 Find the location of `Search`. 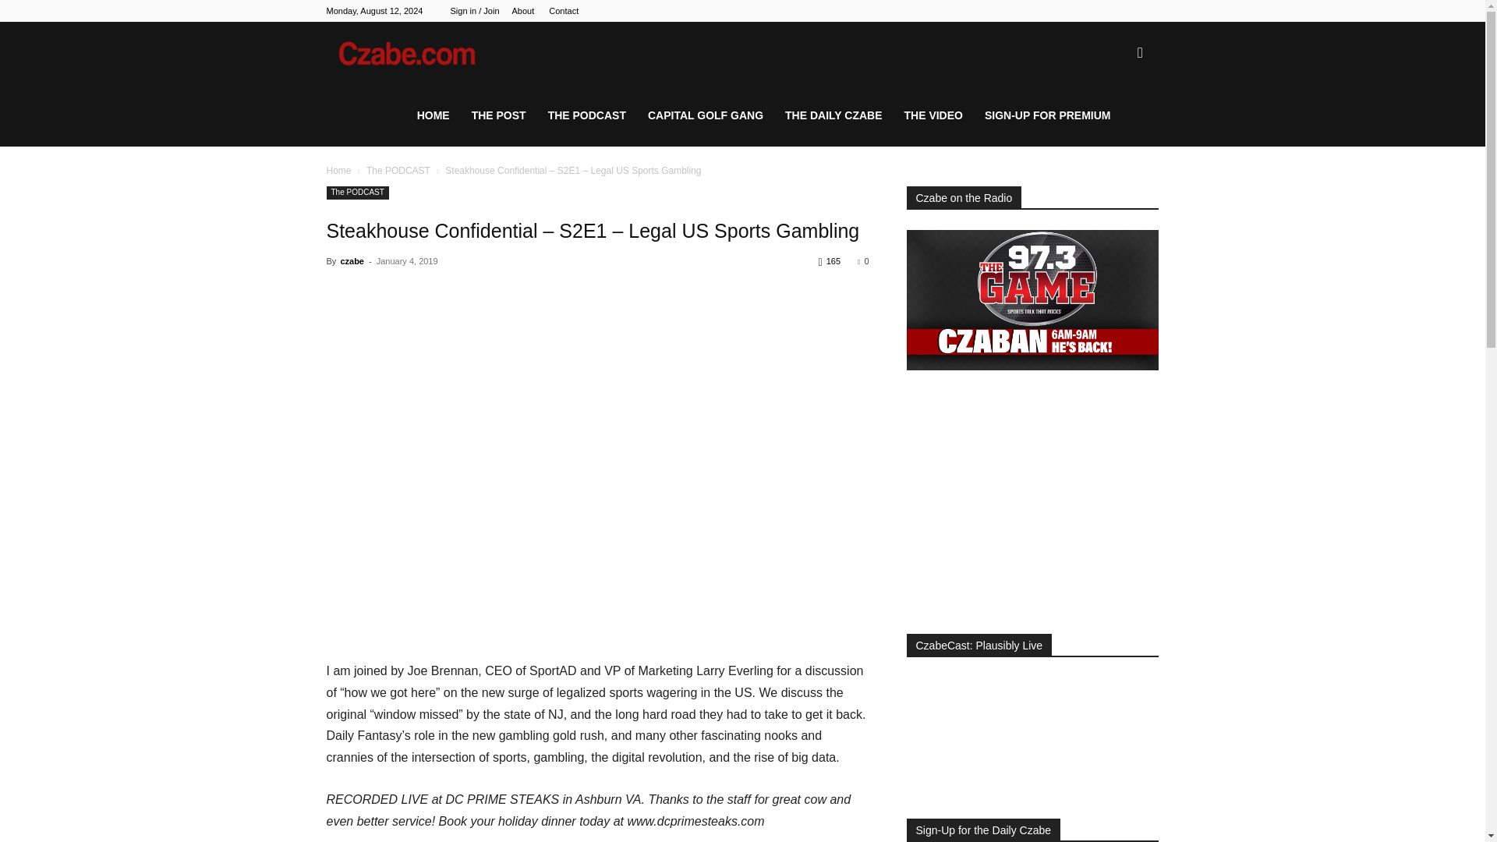

Search is located at coordinates (1115, 128).